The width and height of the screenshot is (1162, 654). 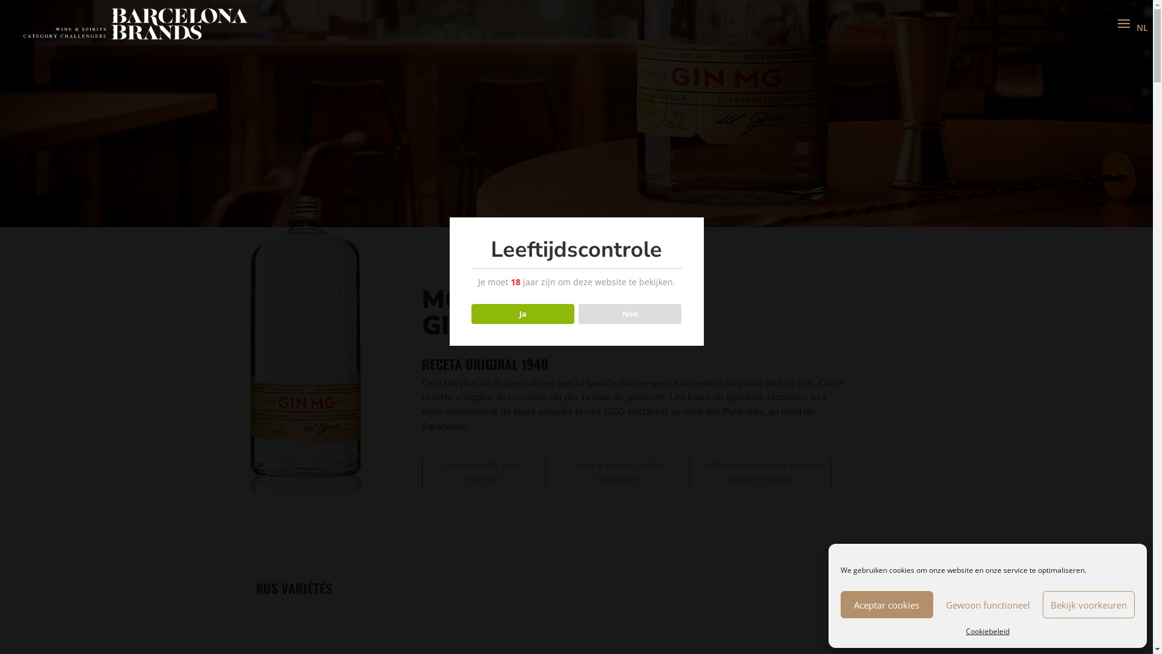 What do you see at coordinates (631, 314) in the screenshot?
I see `Nee` at bounding box center [631, 314].